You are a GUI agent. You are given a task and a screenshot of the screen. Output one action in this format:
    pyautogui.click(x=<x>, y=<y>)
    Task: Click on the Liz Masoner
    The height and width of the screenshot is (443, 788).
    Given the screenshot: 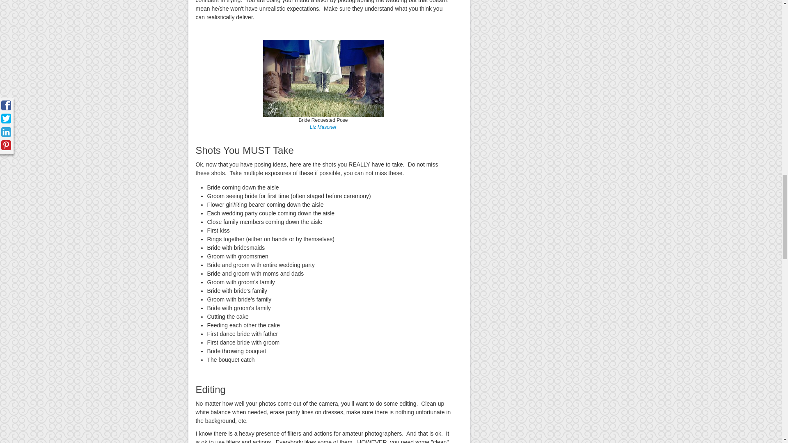 What is the action you would take?
    pyautogui.click(x=323, y=127)
    